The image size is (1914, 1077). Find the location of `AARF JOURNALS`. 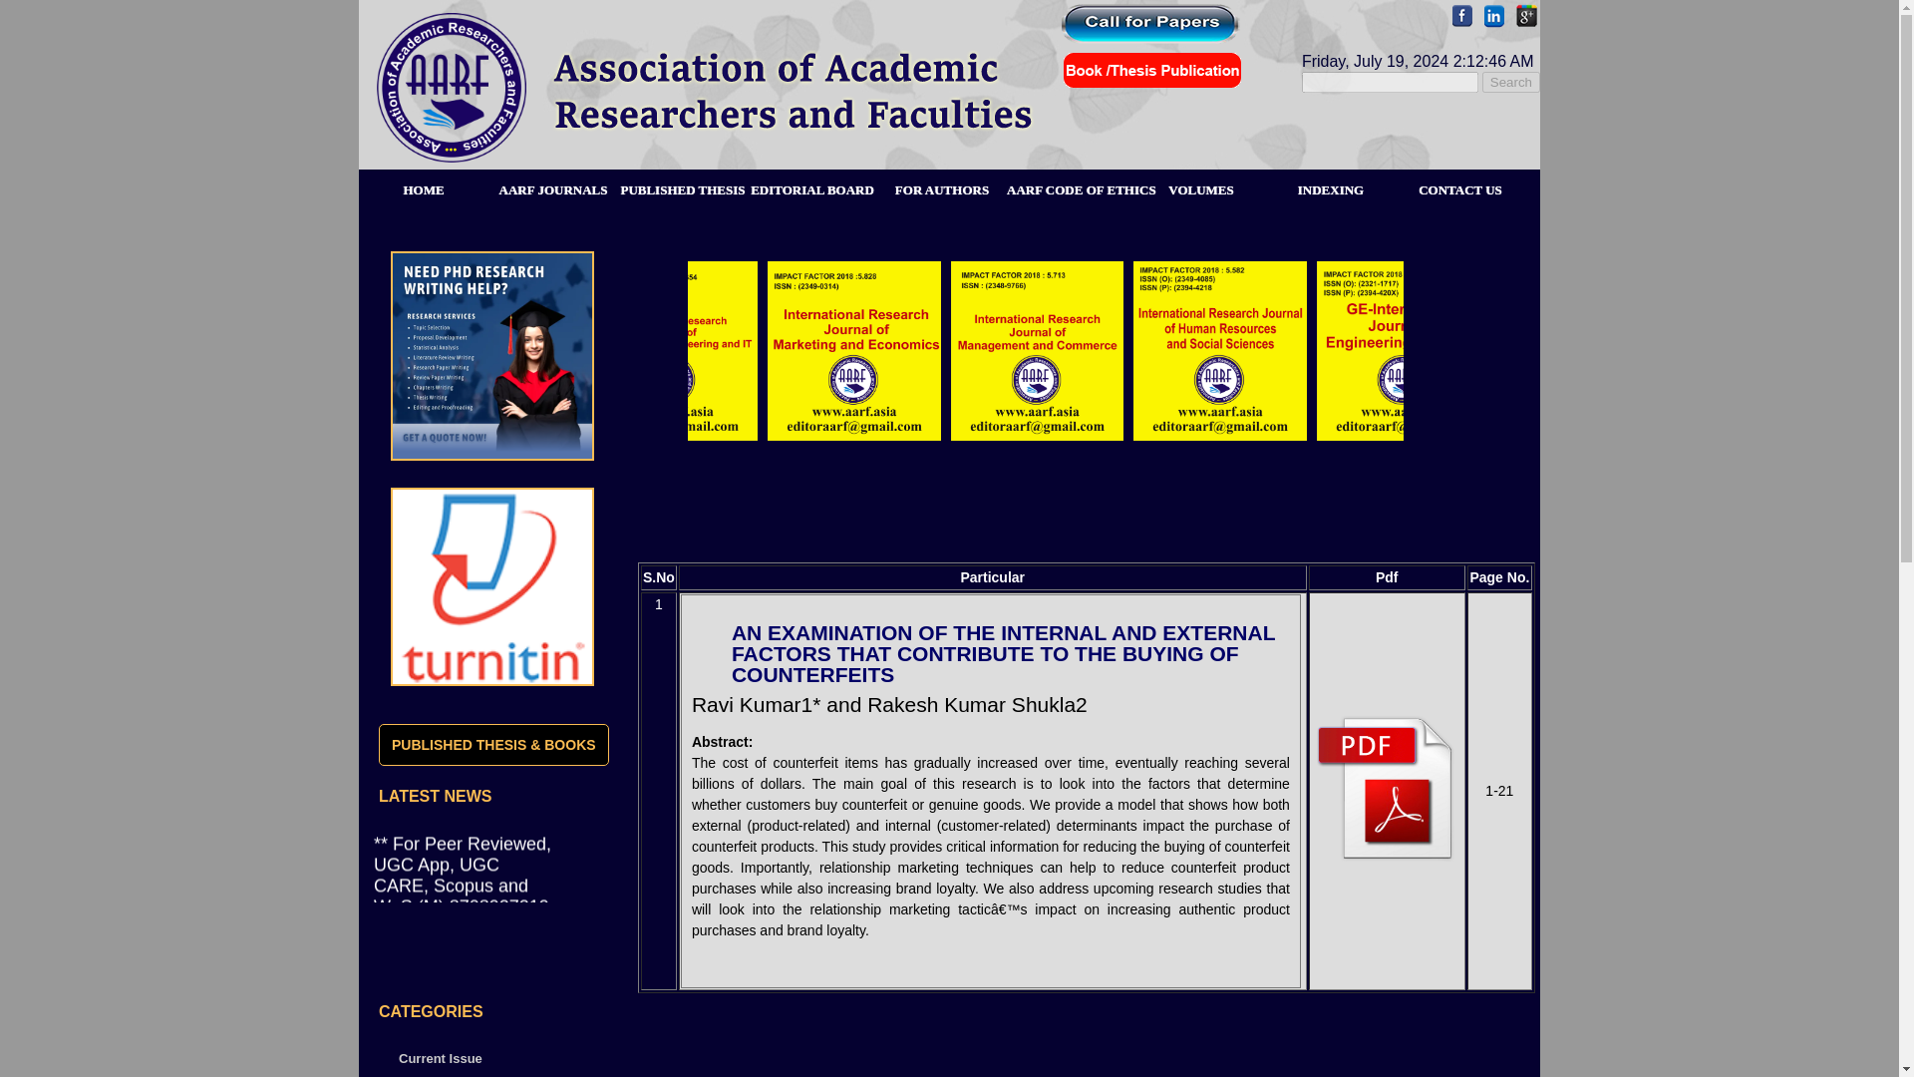

AARF JOURNALS is located at coordinates (552, 183).